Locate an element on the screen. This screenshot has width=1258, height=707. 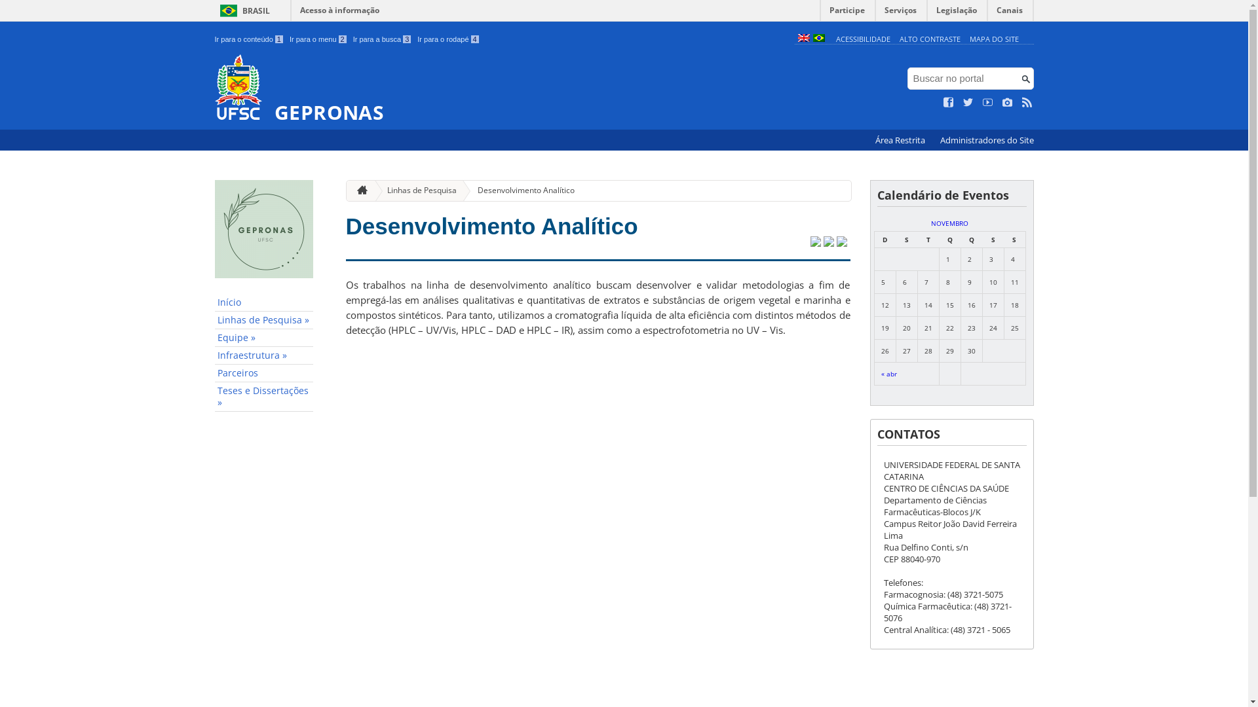
ALTO CONTRASTE is located at coordinates (930, 39).